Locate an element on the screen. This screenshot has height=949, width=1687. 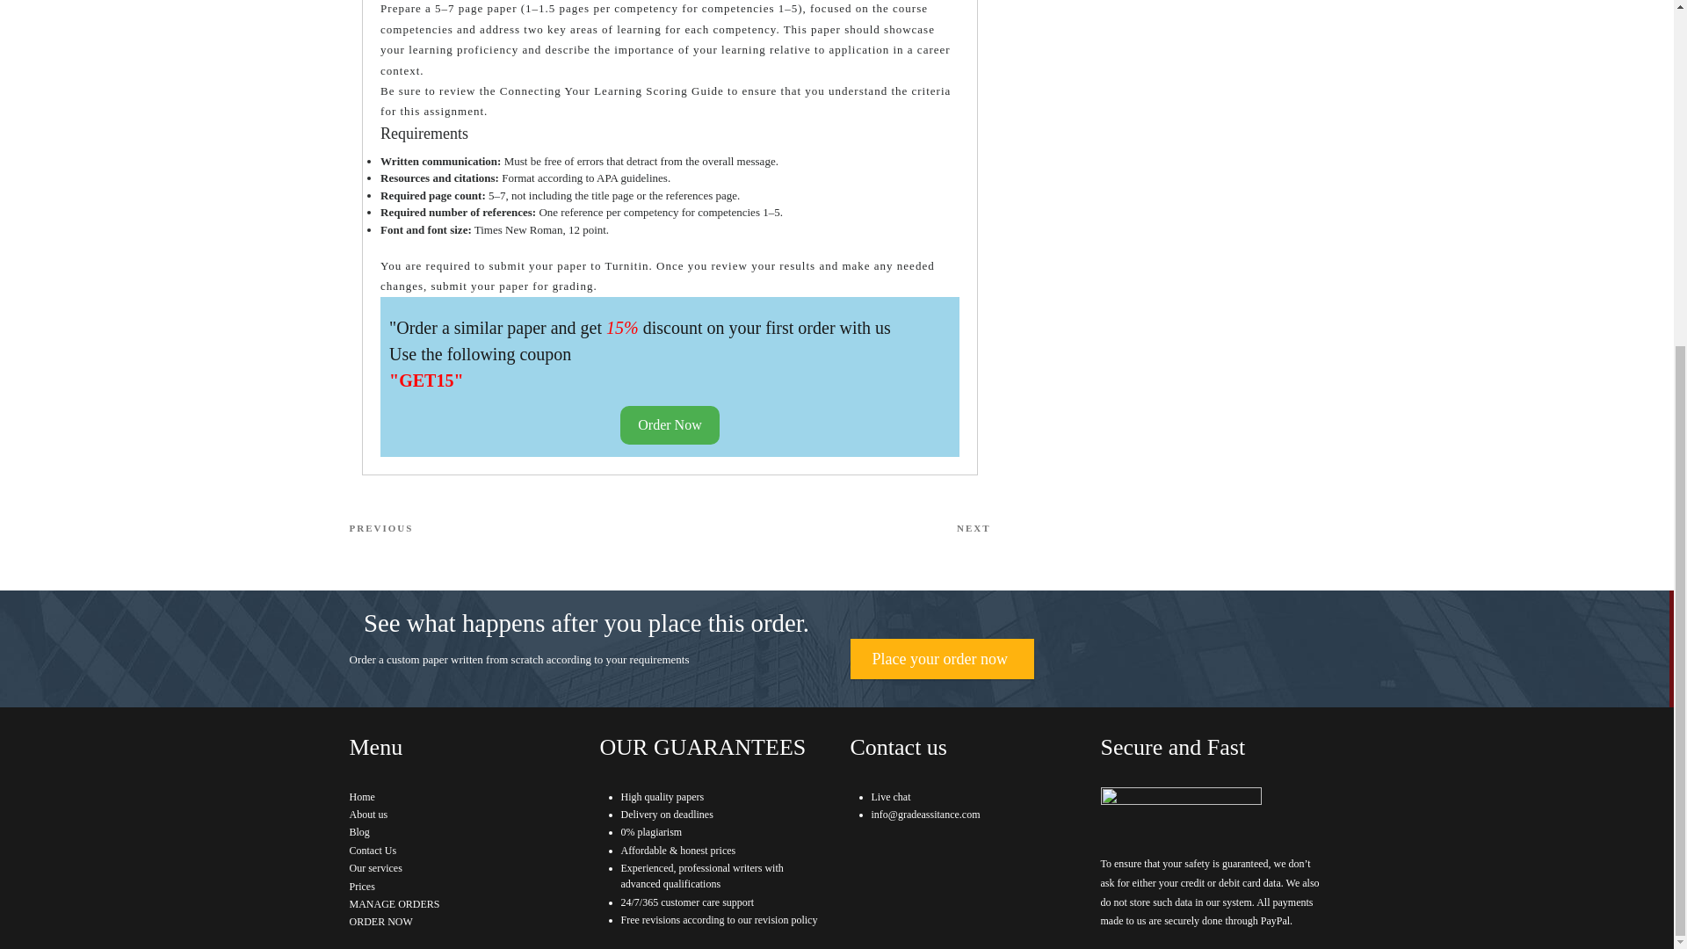
MANAGE ORDERS is located at coordinates (395, 903).